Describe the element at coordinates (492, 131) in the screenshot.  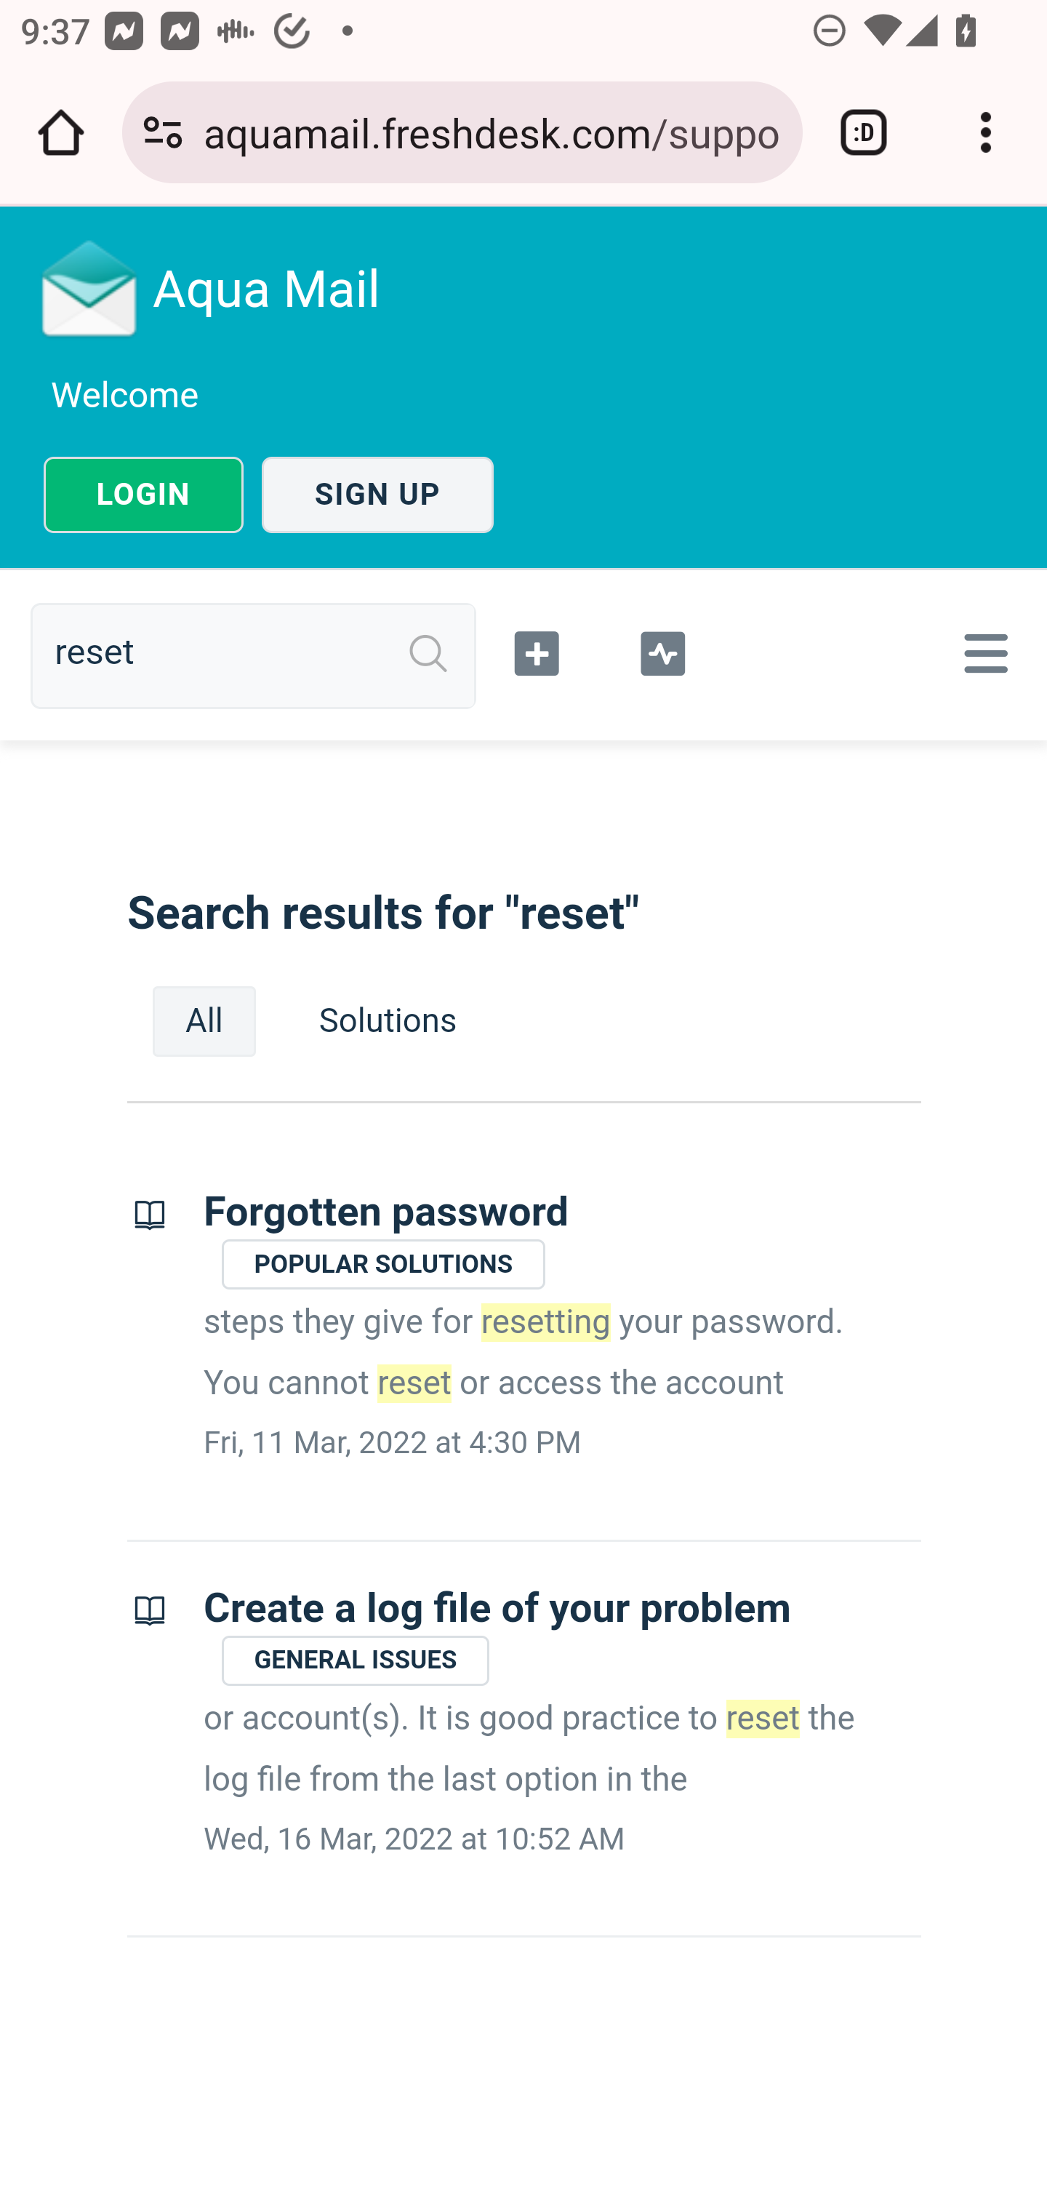
I see `aquamail.freshdesk.com/support/search?term=reset` at that location.